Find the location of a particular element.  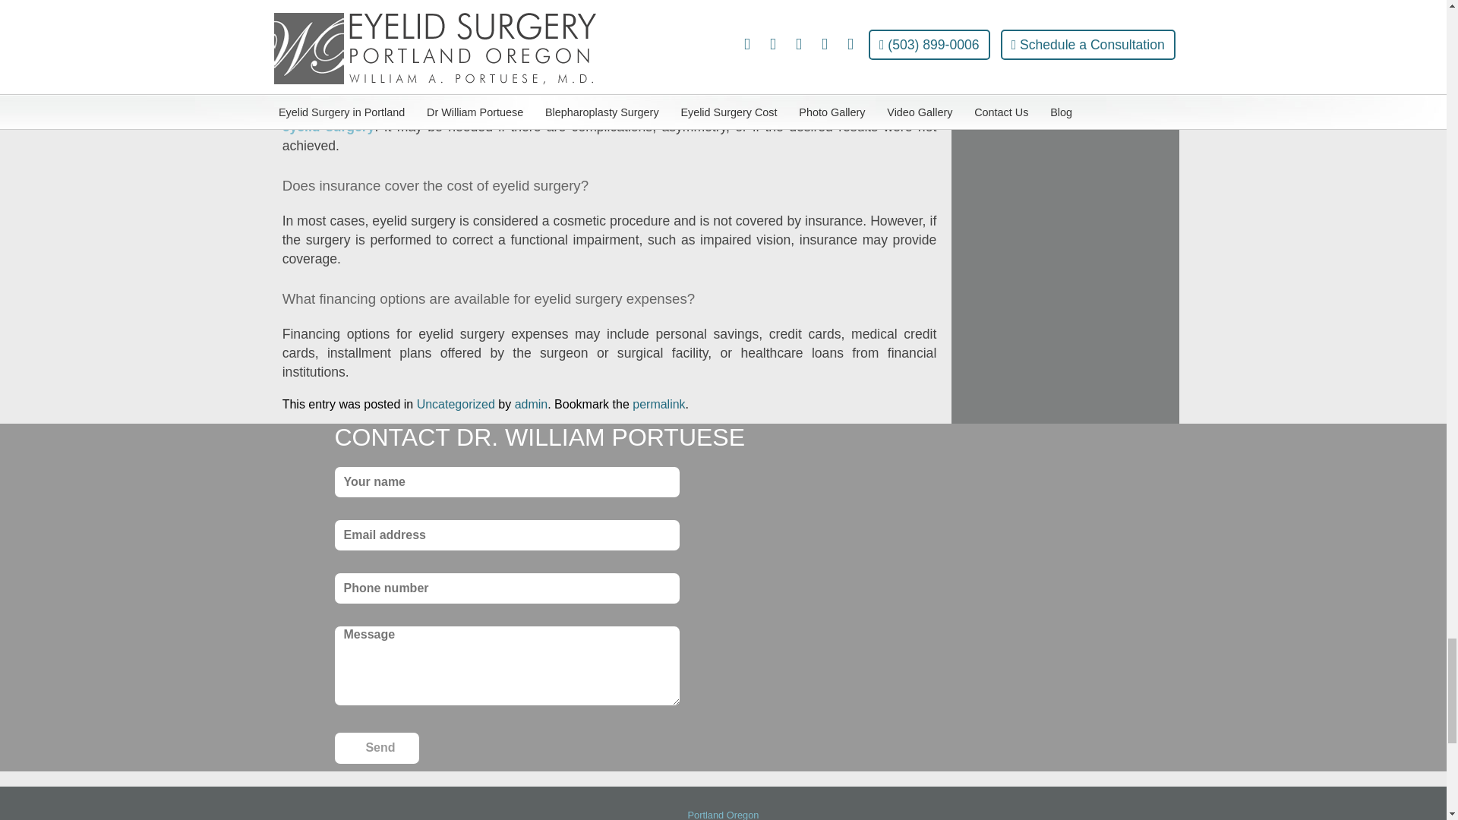

Portland Oregon is located at coordinates (724, 814).